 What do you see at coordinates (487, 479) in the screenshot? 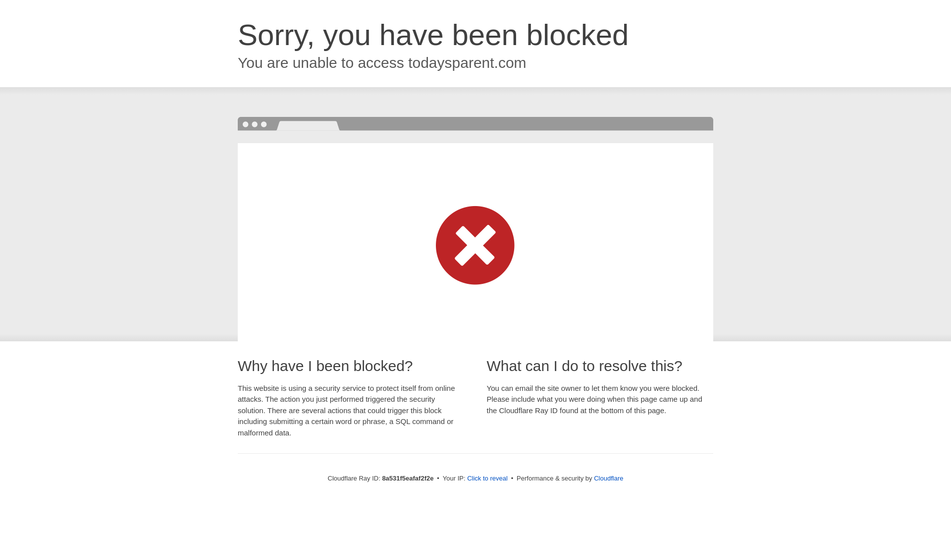
I see `Click to reveal` at bounding box center [487, 479].